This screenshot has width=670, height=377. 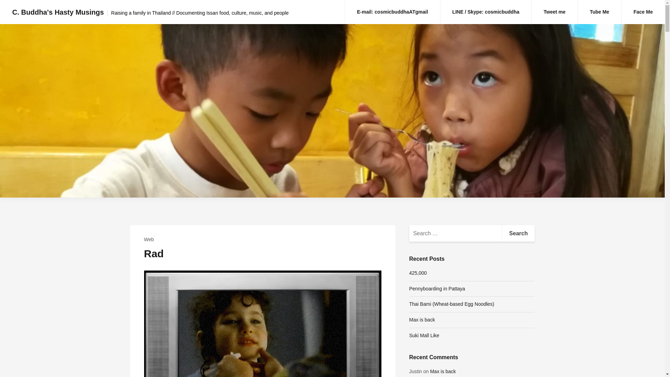 What do you see at coordinates (392, 12) in the screenshot?
I see `E-mail: cosmicbuddhaATgmail` at bounding box center [392, 12].